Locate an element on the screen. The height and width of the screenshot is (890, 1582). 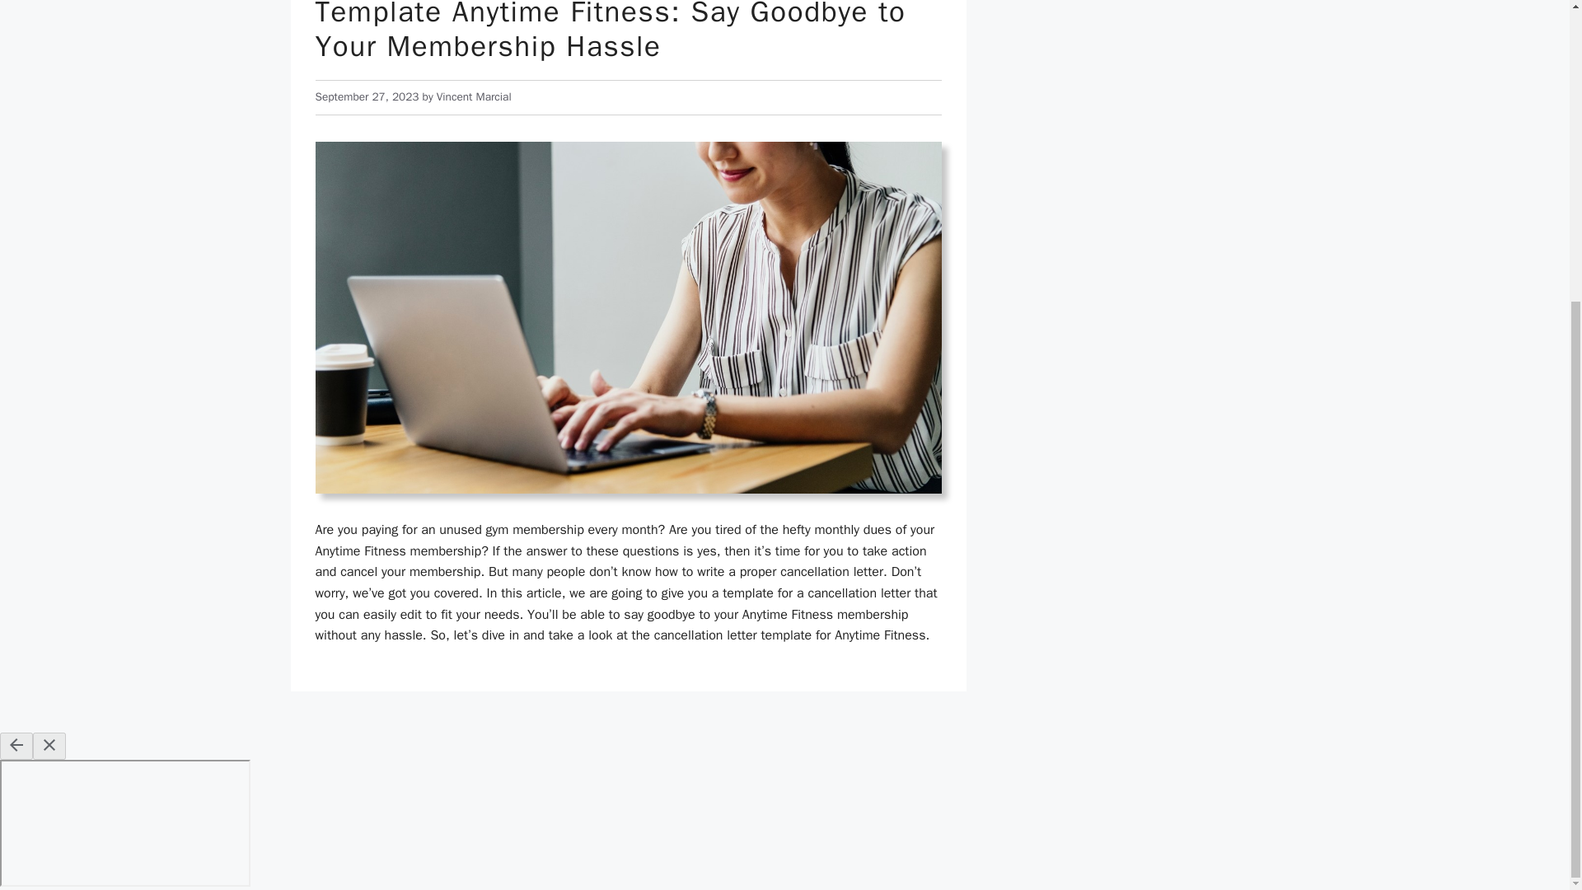
Vincent Marcial is located at coordinates (473, 97).